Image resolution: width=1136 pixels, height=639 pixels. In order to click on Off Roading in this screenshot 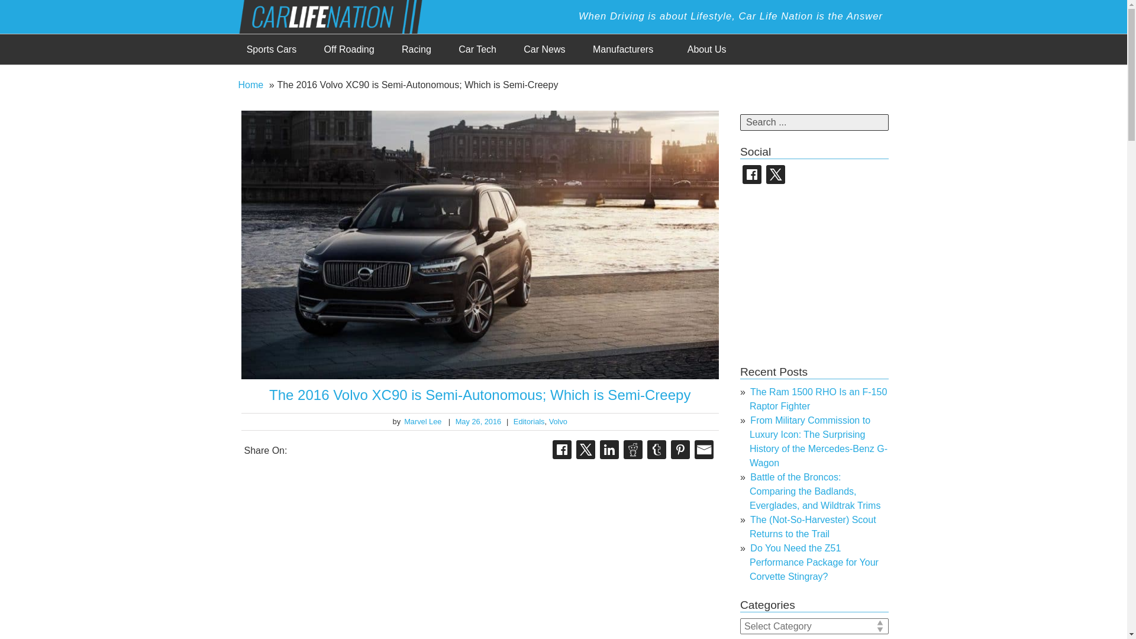, I will do `click(348, 50)`.